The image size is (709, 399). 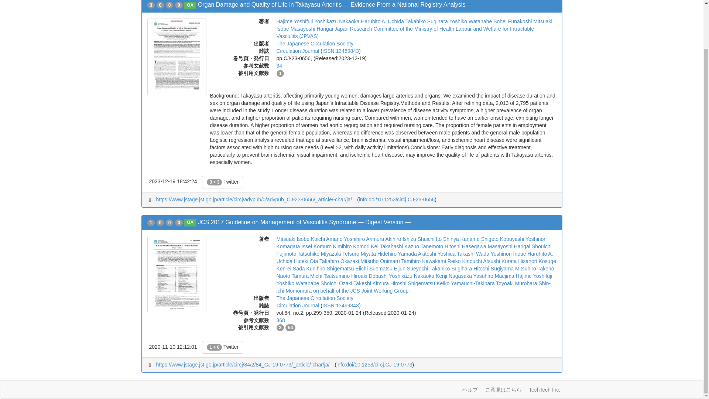 What do you see at coordinates (315, 44) in the screenshot?
I see `The Japanese Circulation Society` at bounding box center [315, 44].